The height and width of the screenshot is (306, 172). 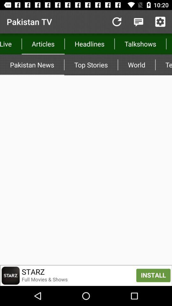 I want to click on open the icon to the right of talkshows item, so click(x=169, y=44).